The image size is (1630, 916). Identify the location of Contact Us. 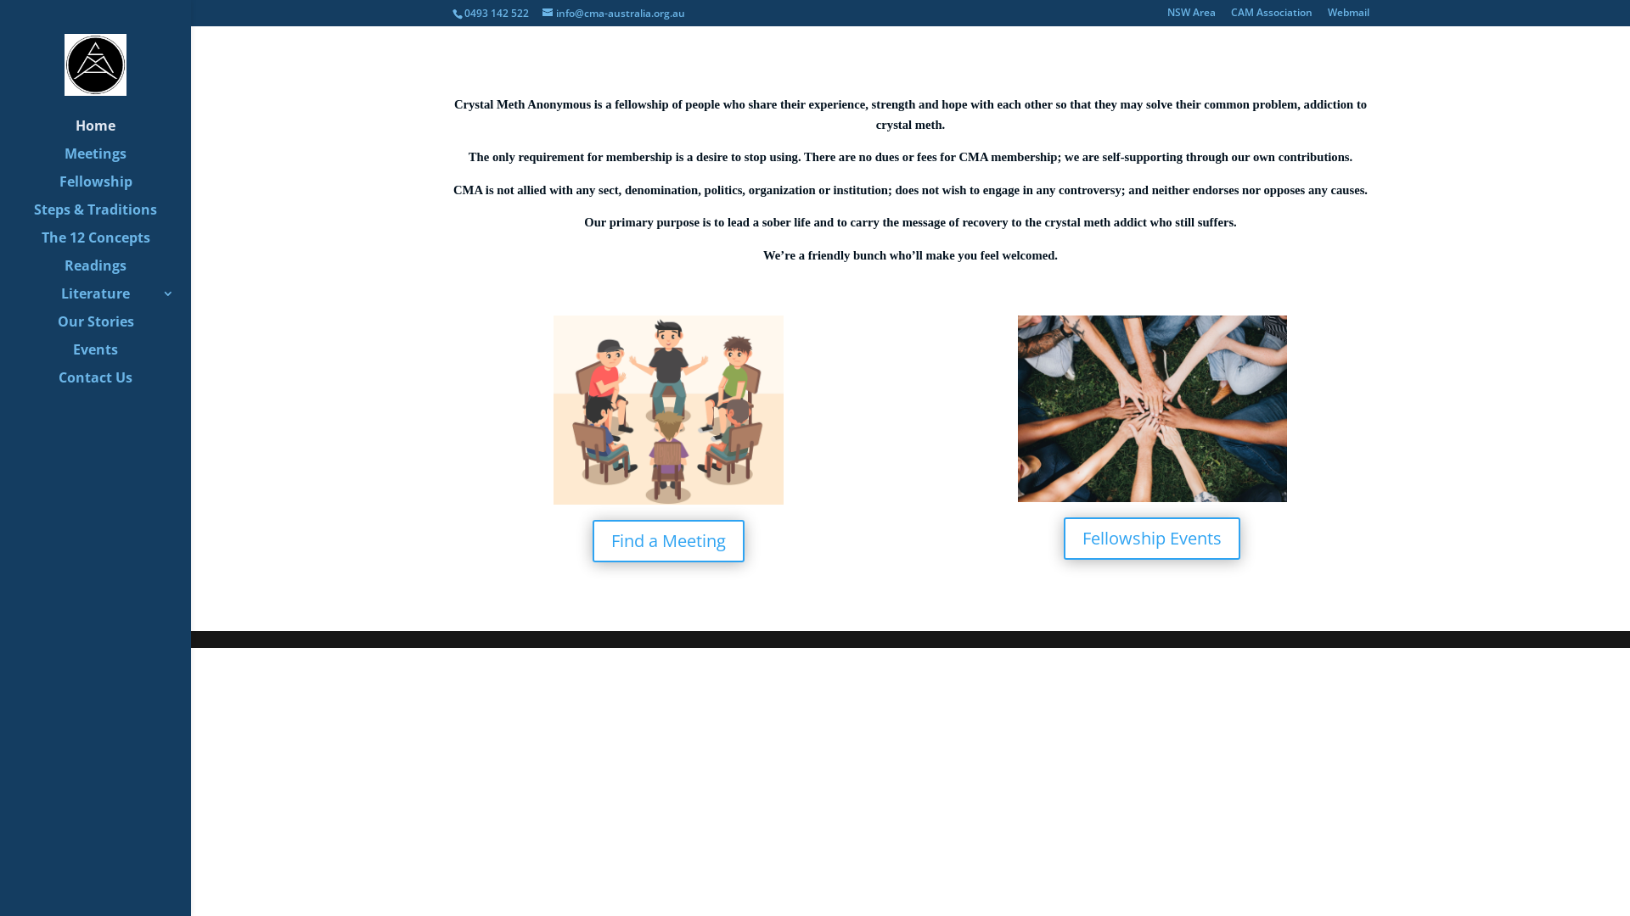
(112, 385).